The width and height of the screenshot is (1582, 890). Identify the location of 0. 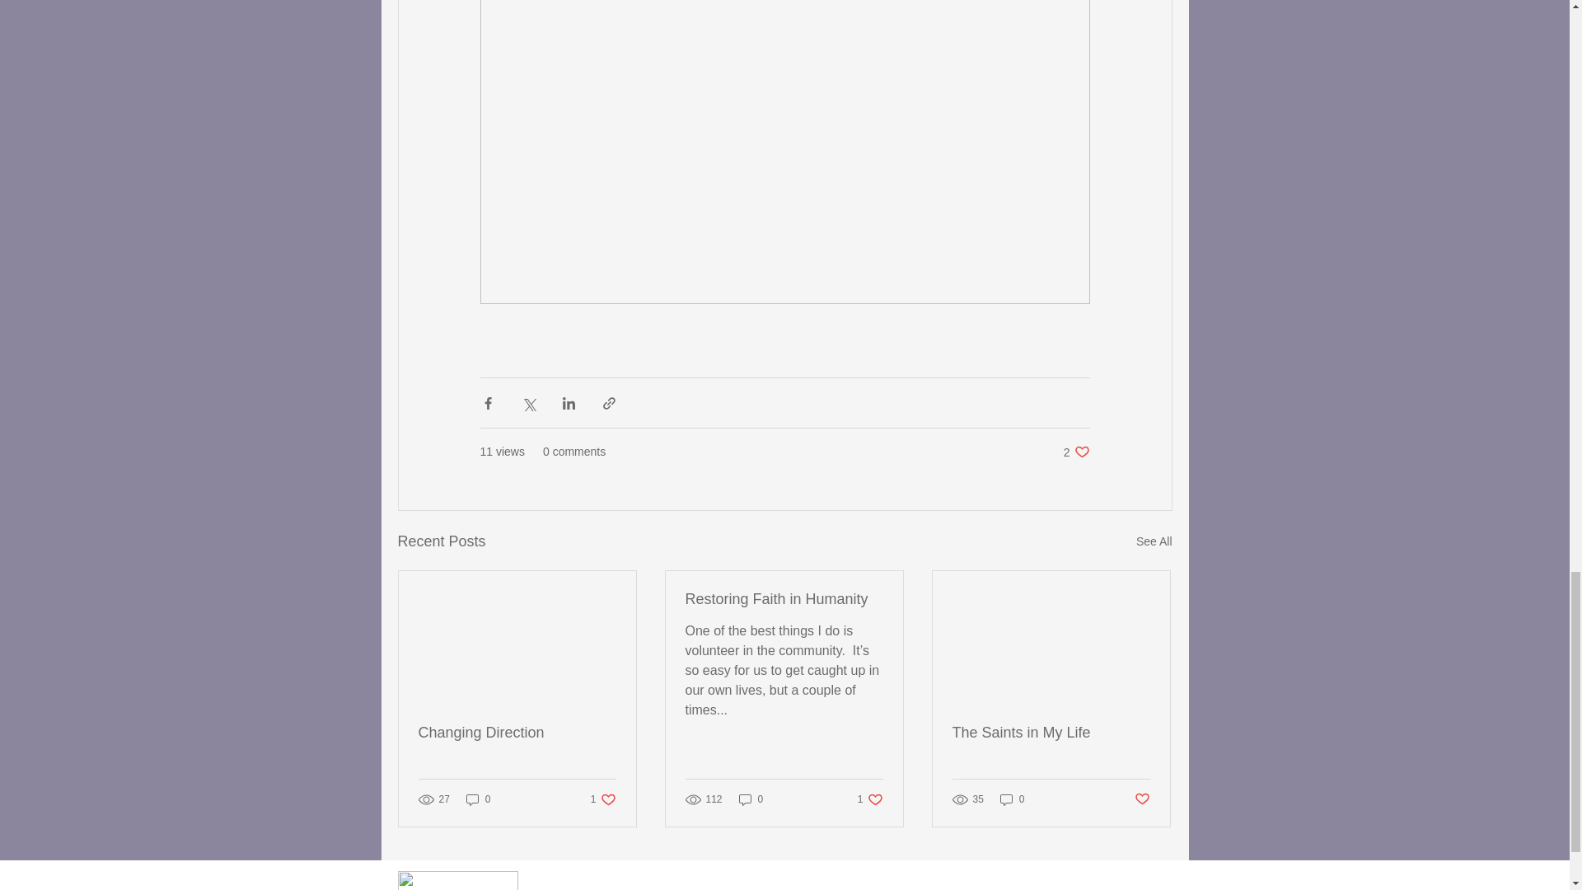
(784, 599).